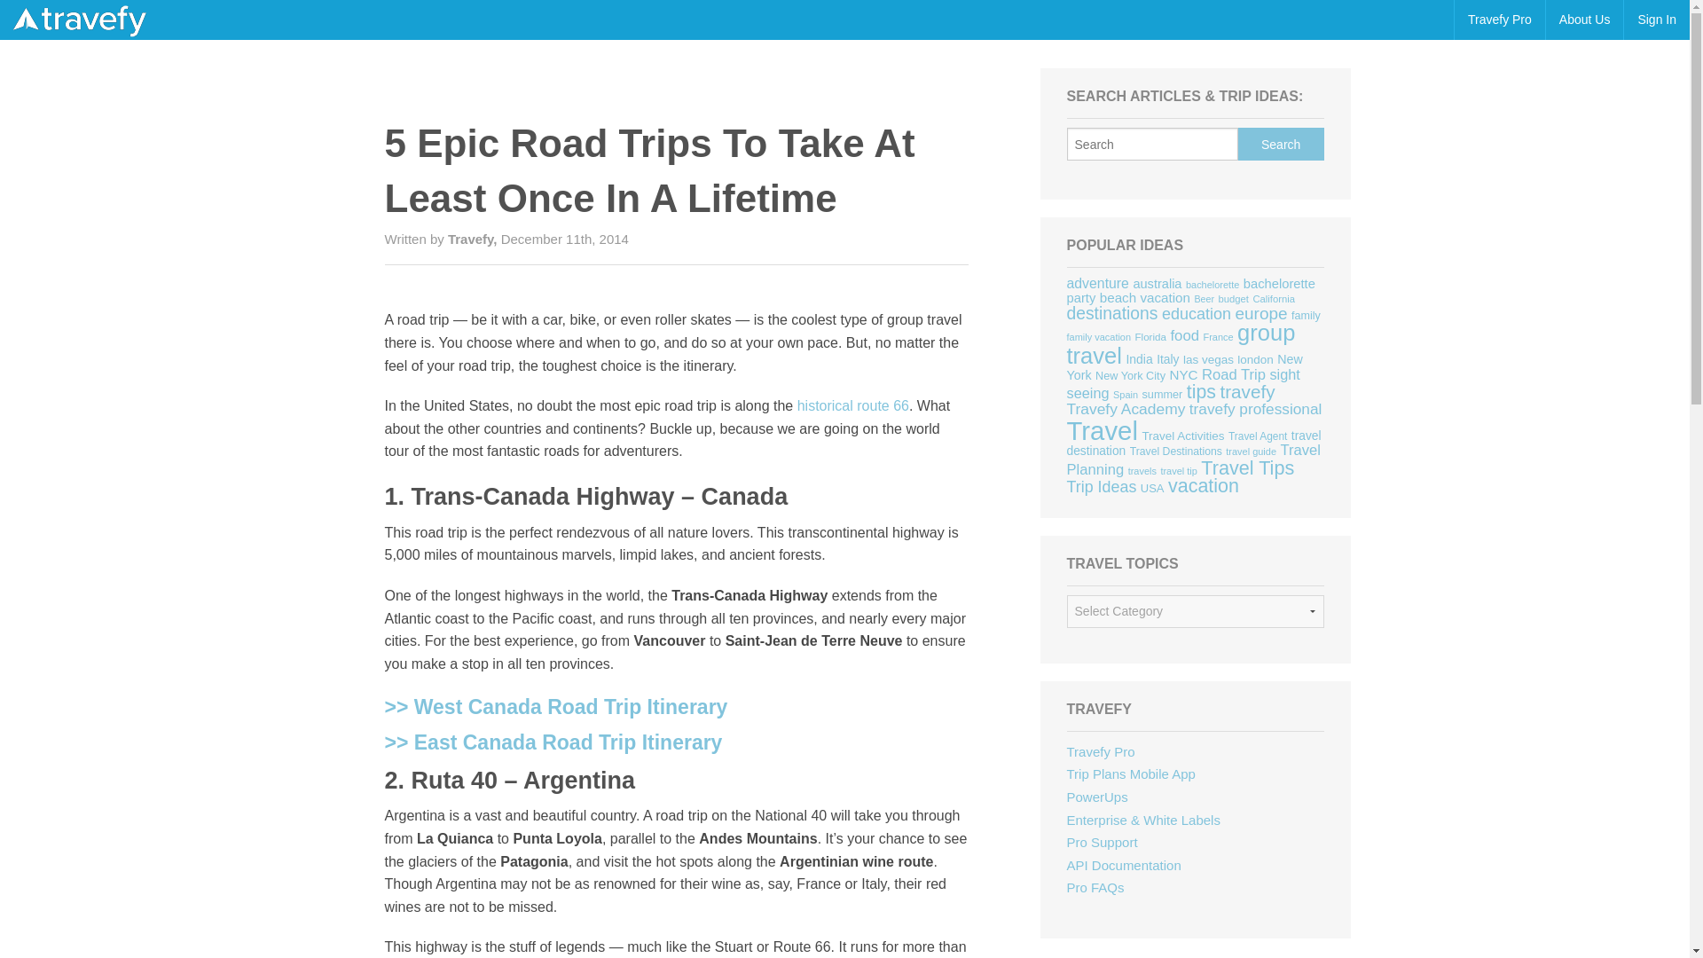  What do you see at coordinates (1219, 336) in the screenshot?
I see `France` at bounding box center [1219, 336].